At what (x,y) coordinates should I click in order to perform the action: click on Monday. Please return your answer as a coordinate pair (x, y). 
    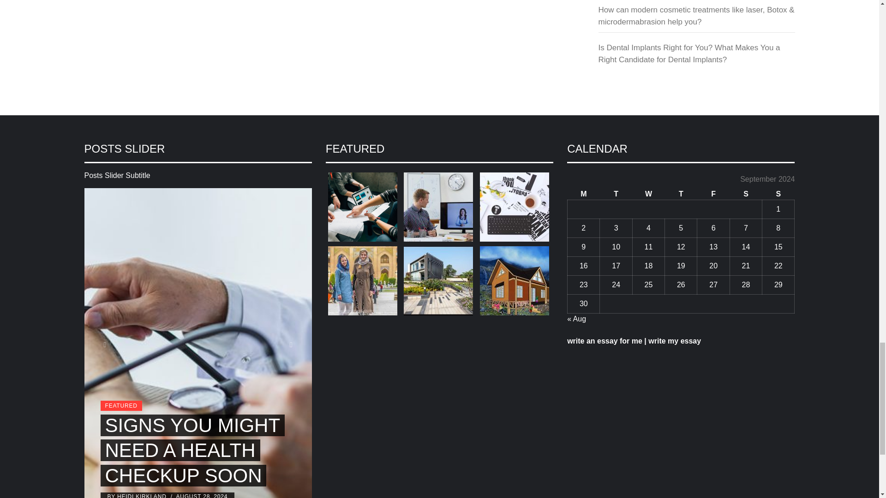
    Looking at the image, I should click on (583, 195).